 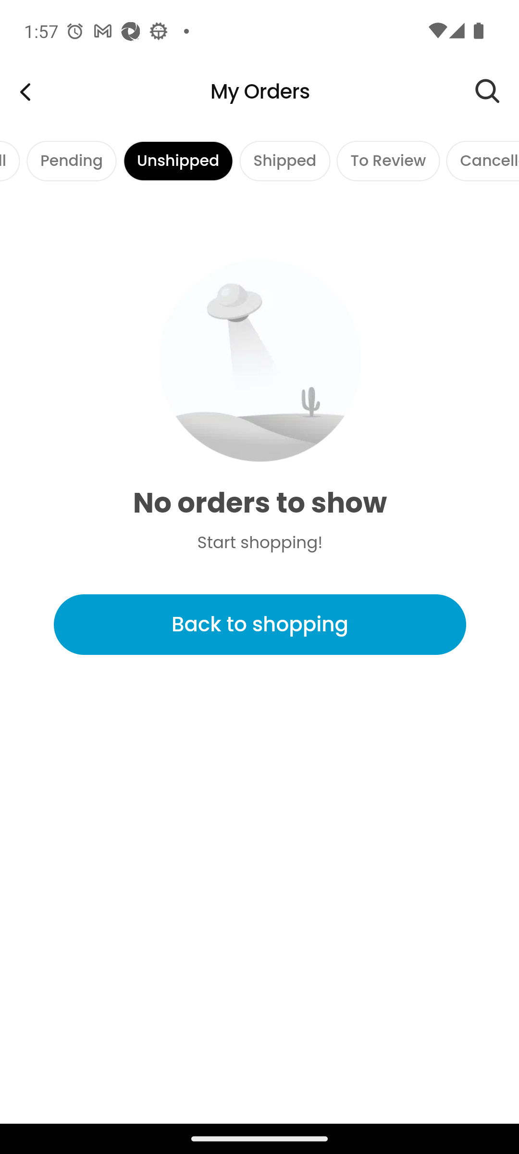 What do you see at coordinates (284, 161) in the screenshot?
I see `Shipped` at bounding box center [284, 161].